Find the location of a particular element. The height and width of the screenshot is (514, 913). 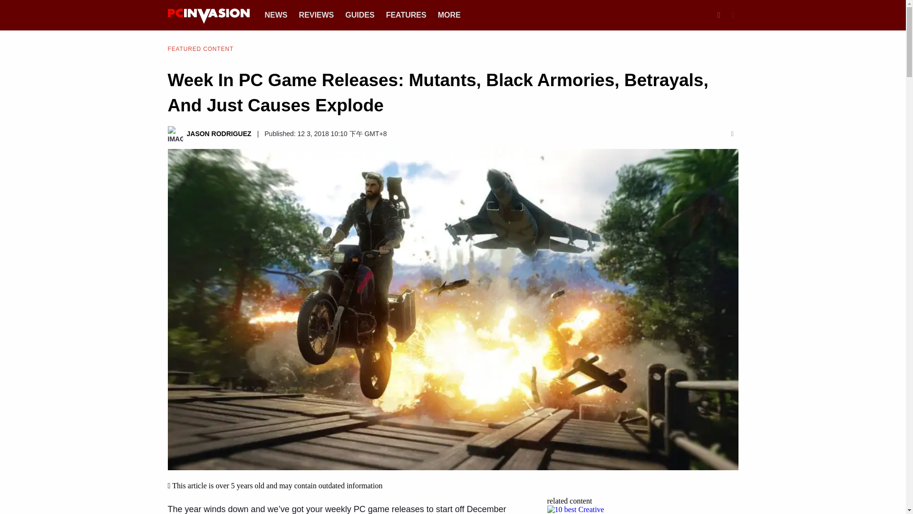

FEATURES is located at coordinates (406, 14).